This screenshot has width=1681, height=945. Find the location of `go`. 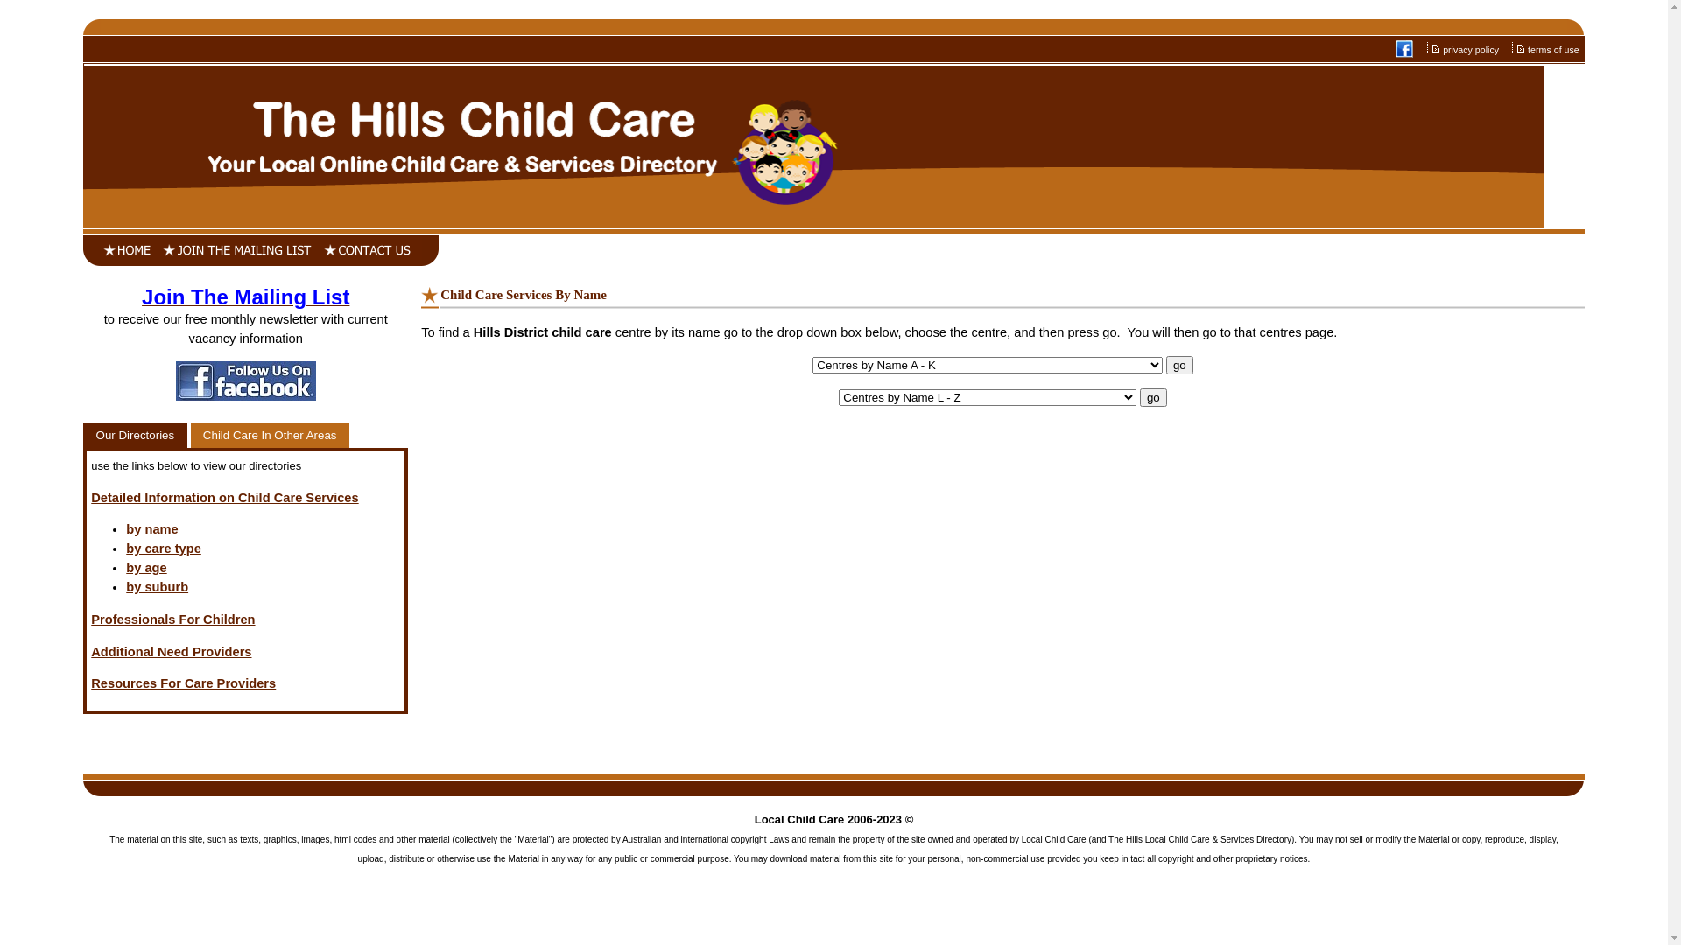

go is located at coordinates (1154, 397).